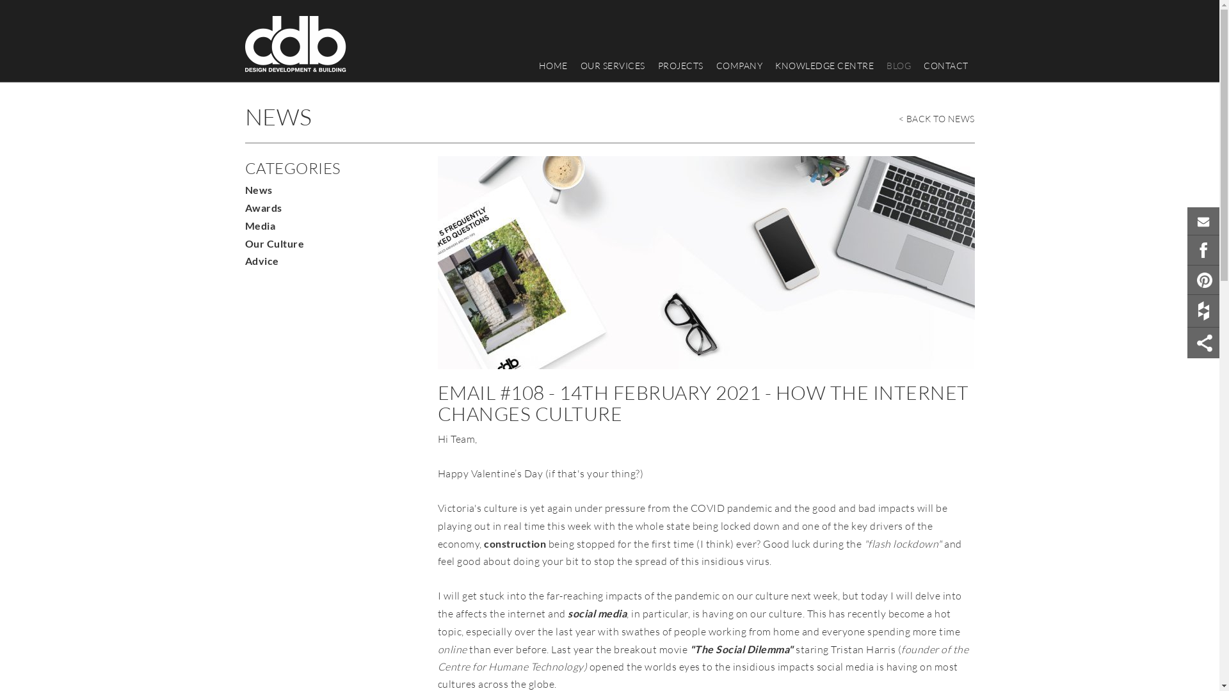 Image resolution: width=1229 pixels, height=691 pixels. What do you see at coordinates (263, 207) in the screenshot?
I see `Awards` at bounding box center [263, 207].